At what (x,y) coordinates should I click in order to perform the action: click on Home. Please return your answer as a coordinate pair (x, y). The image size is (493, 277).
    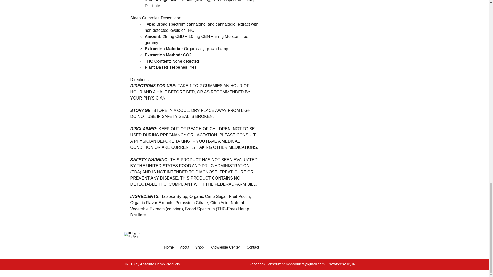
    Looking at the image, I should click on (169, 247).